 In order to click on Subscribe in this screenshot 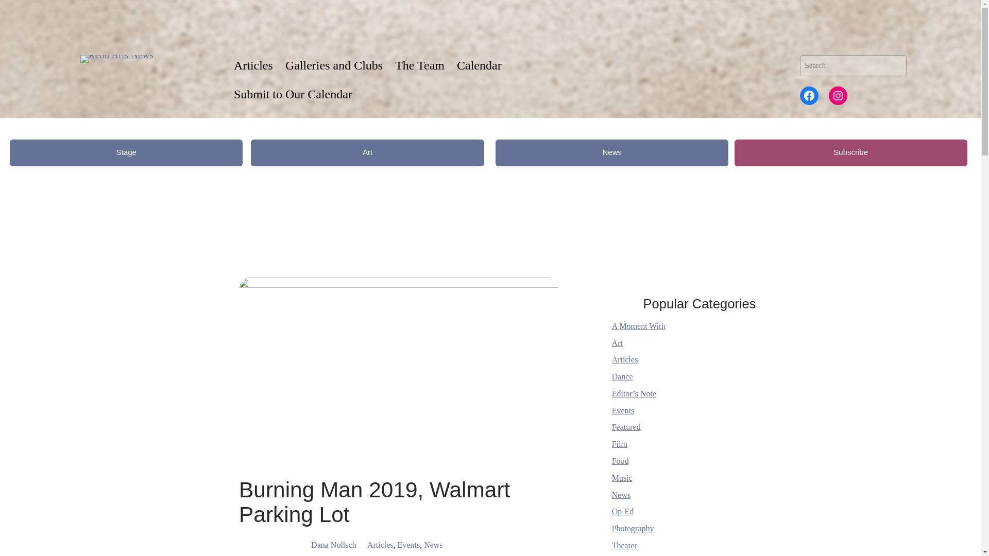, I will do `click(851, 152)`.